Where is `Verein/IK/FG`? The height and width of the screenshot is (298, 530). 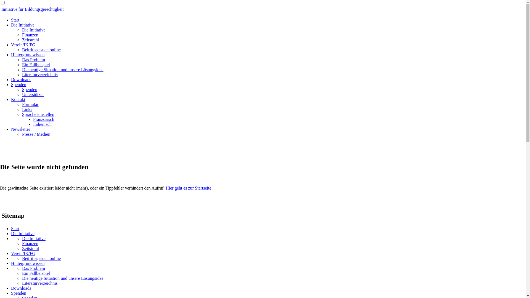
Verein/IK/FG is located at coordinates (23, 45).